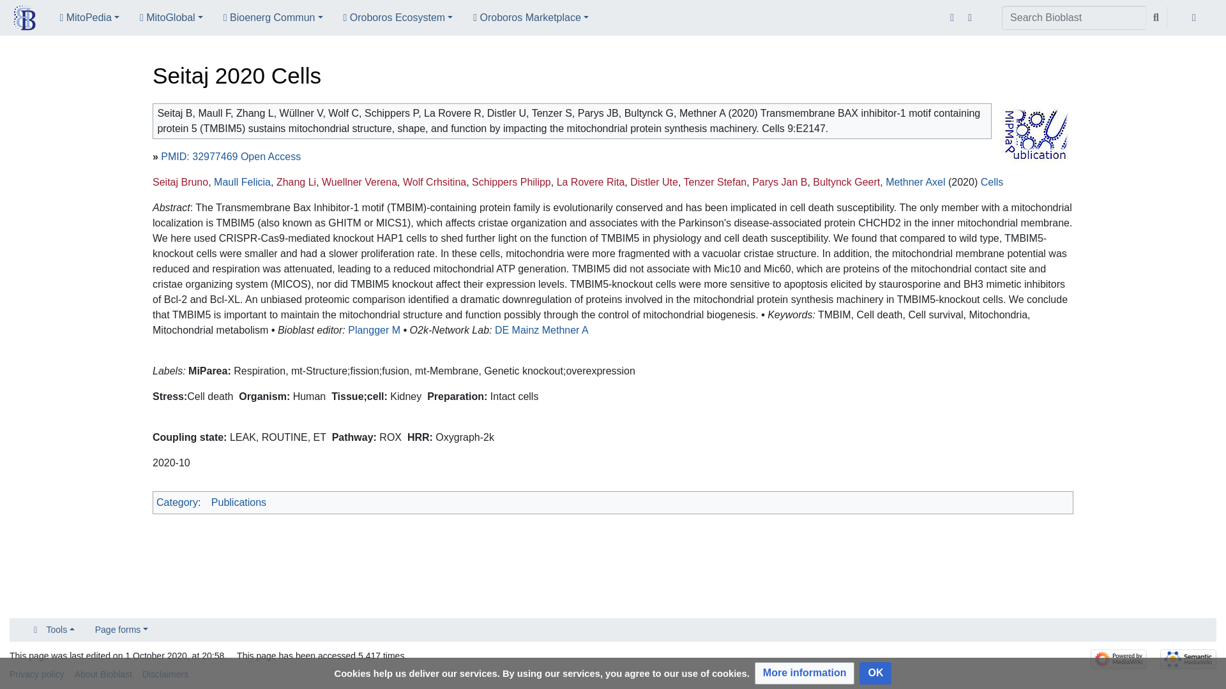 The image size is (1226, 689). I want to click on Visit the main page, so click(24, 19).